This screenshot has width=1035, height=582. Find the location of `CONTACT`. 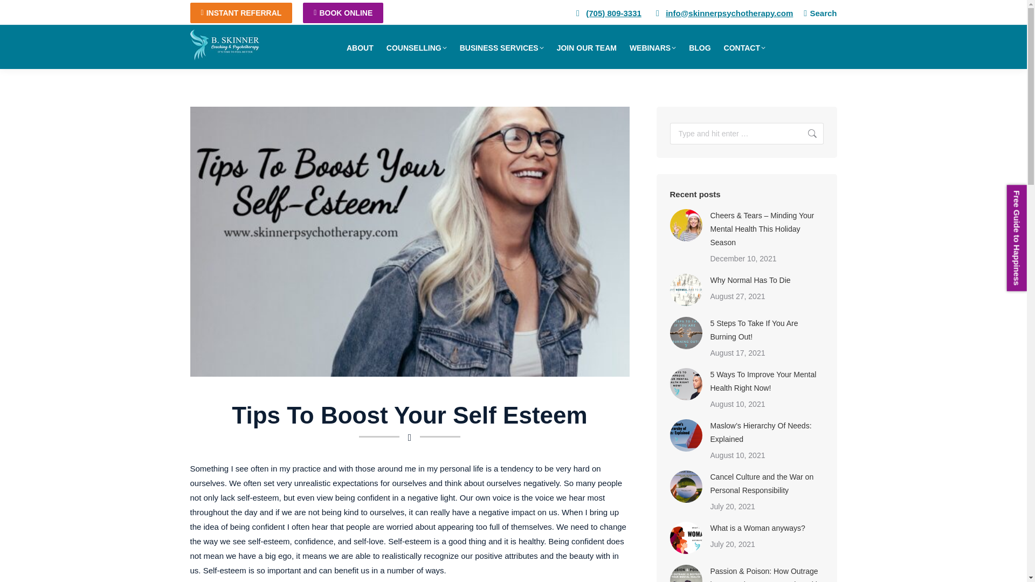

CONTACT is located at coordinates (744, 47).